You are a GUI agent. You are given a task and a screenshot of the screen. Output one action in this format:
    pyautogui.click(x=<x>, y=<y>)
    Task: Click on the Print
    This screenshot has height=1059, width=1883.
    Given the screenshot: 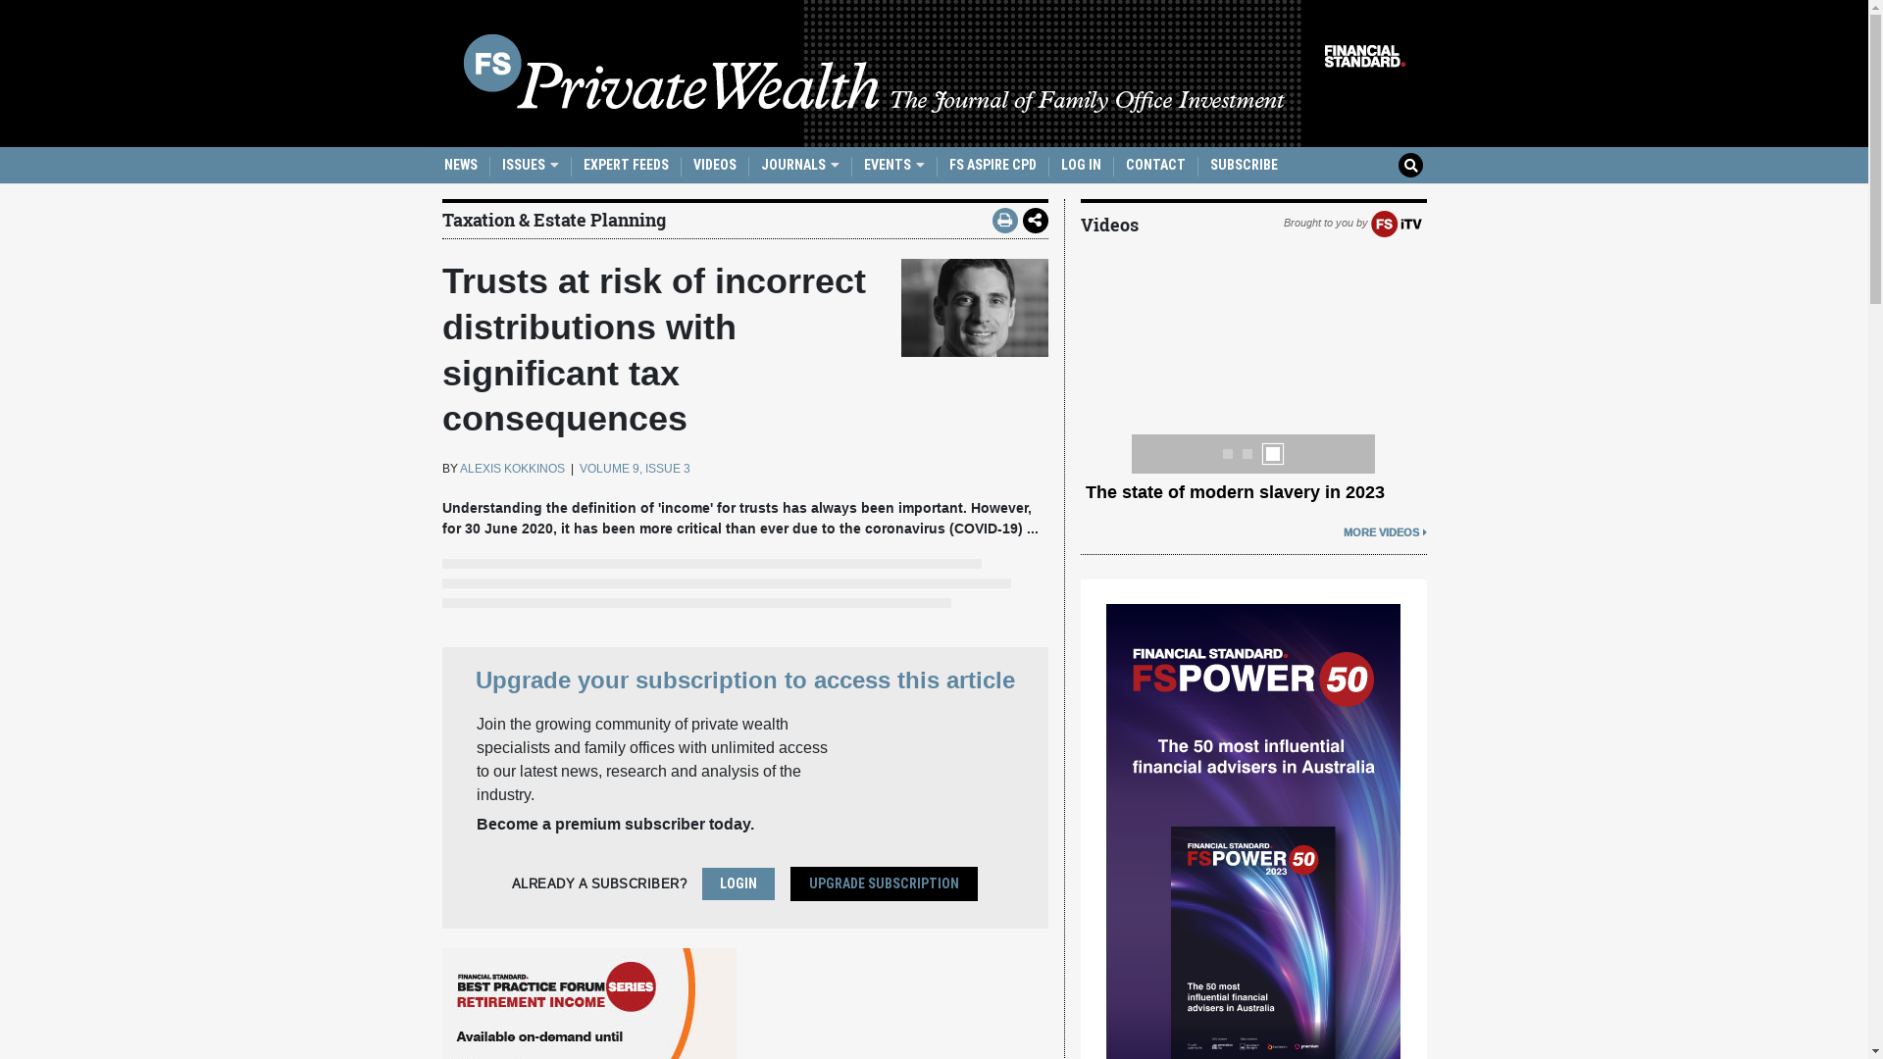 What is the action you would take?
    pyautogui.click(x=1005, y=221)
    